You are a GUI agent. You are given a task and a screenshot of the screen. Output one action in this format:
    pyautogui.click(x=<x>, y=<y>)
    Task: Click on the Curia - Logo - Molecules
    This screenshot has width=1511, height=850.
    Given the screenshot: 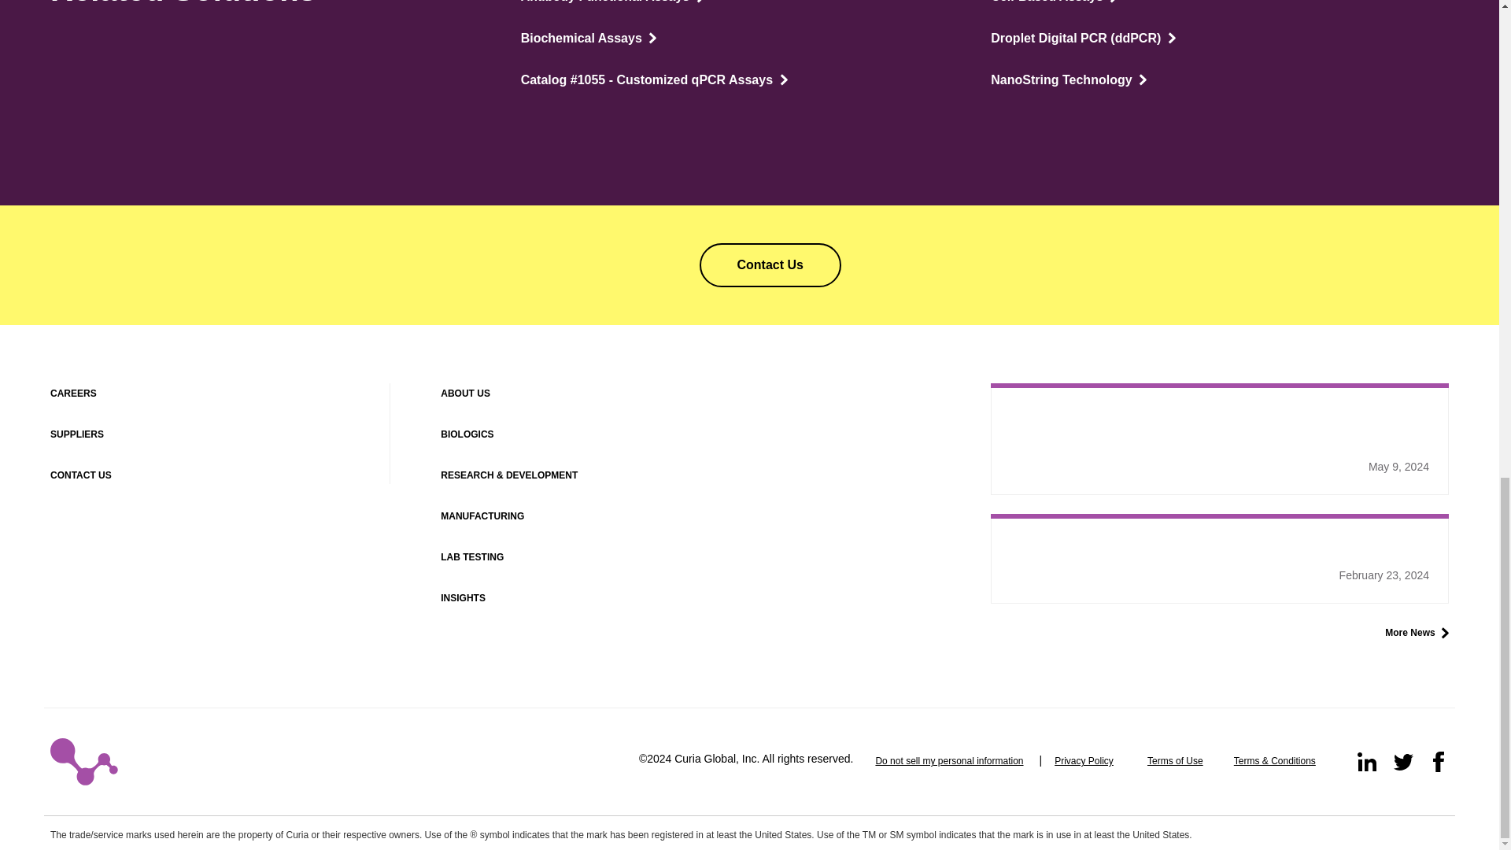 What is the action you would take?
    pyautogui.click(x=83, y=762)
    